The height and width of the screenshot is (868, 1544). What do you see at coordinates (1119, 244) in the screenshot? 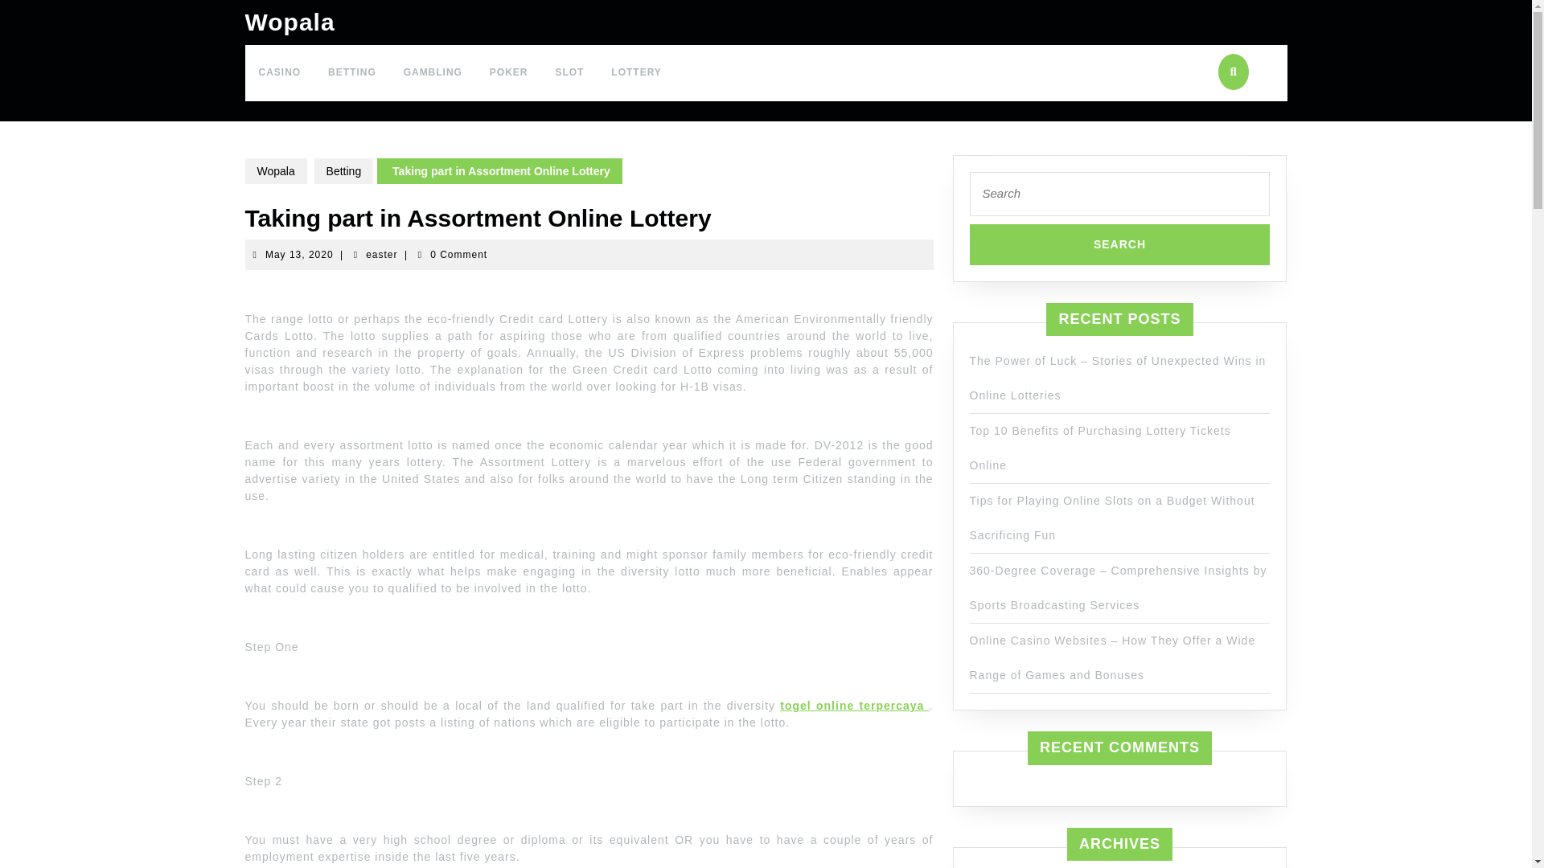
I see `Search` at bounding box center [1119, 244].